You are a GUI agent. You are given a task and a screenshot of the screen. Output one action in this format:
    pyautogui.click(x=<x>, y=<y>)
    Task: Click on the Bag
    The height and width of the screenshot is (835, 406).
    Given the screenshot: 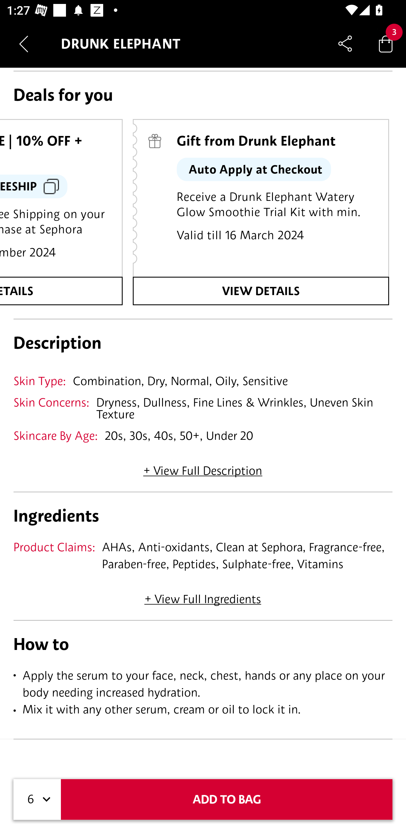 What is the action you would take?
    pyautogui.click(x=386, y=43)
    